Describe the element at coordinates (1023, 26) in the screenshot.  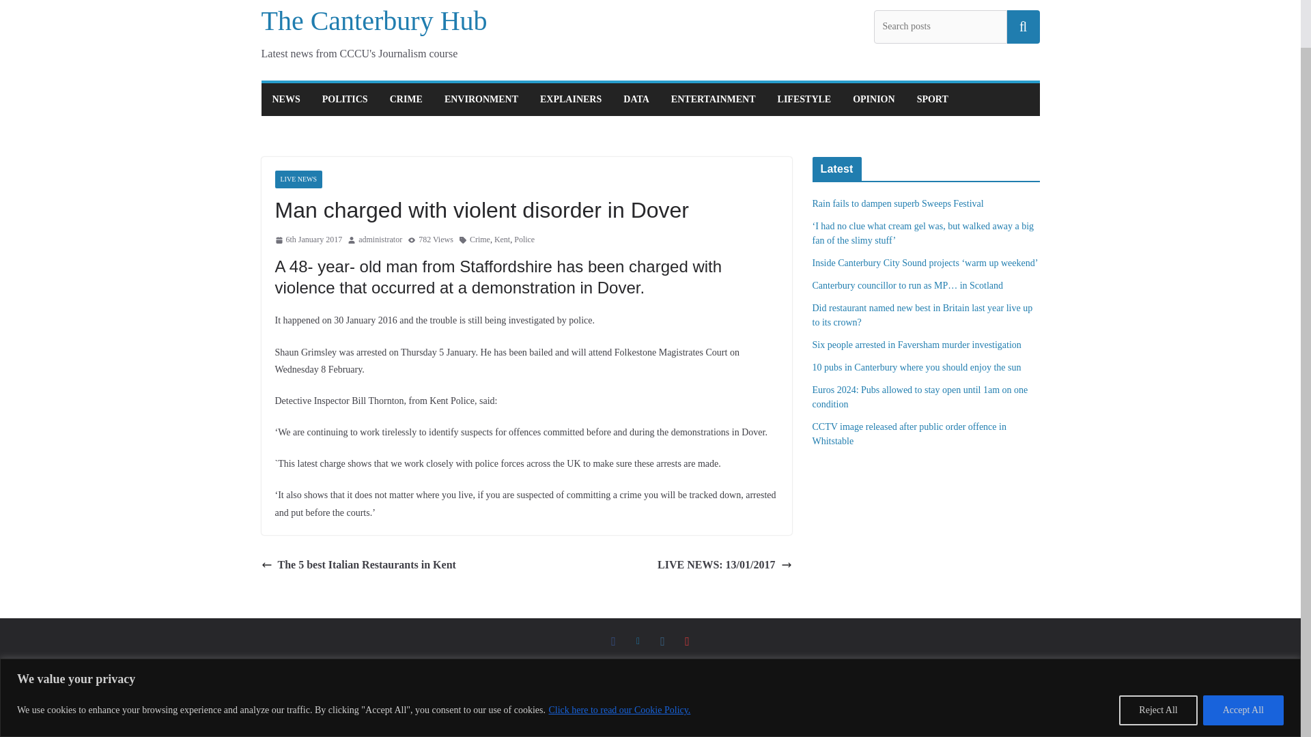
I see `Search` at that location.